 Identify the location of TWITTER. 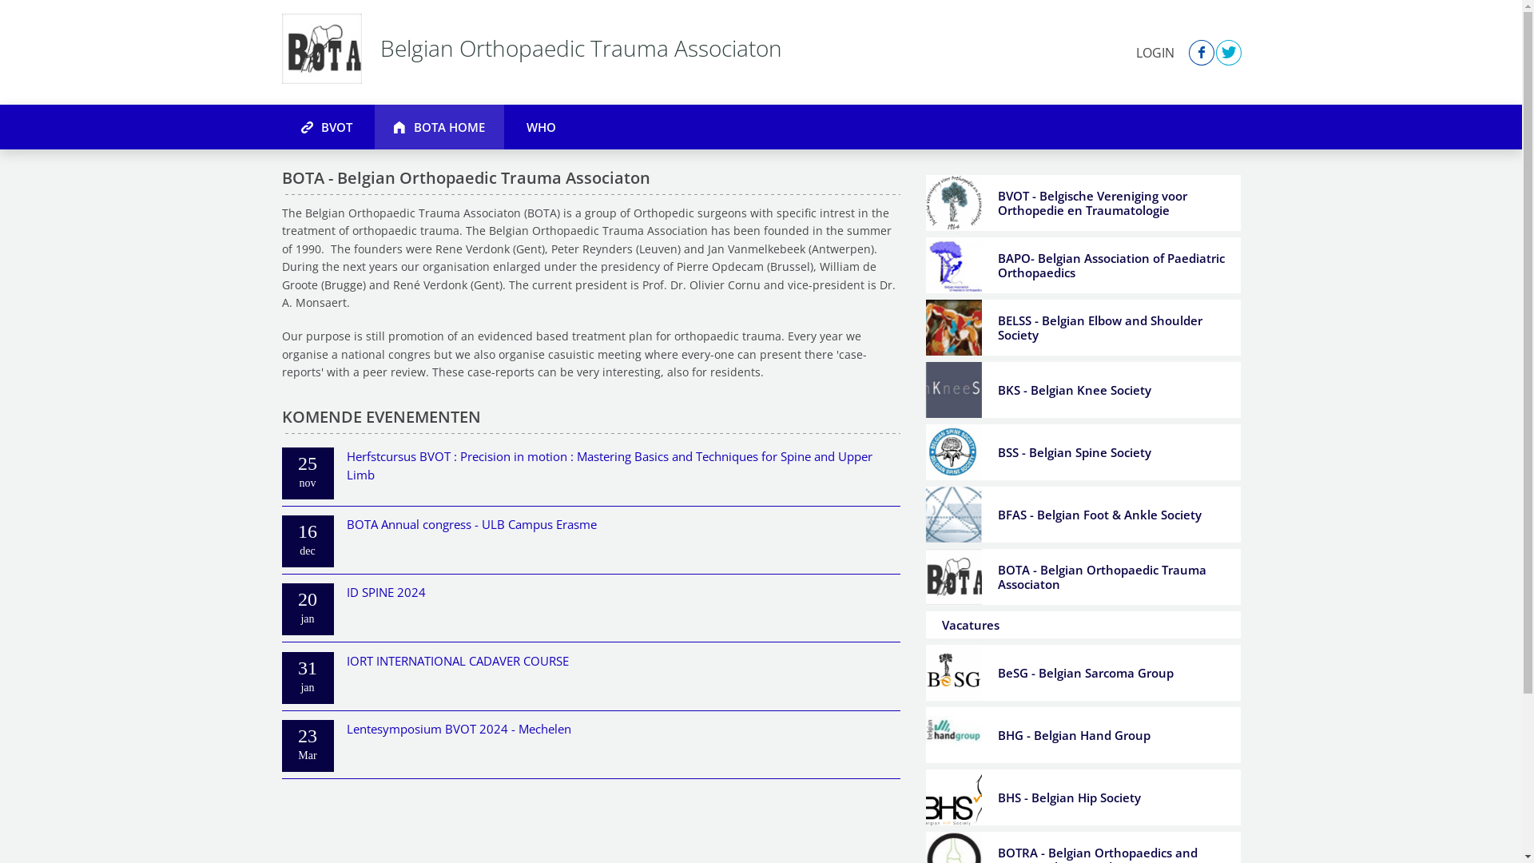
(1228, 52).